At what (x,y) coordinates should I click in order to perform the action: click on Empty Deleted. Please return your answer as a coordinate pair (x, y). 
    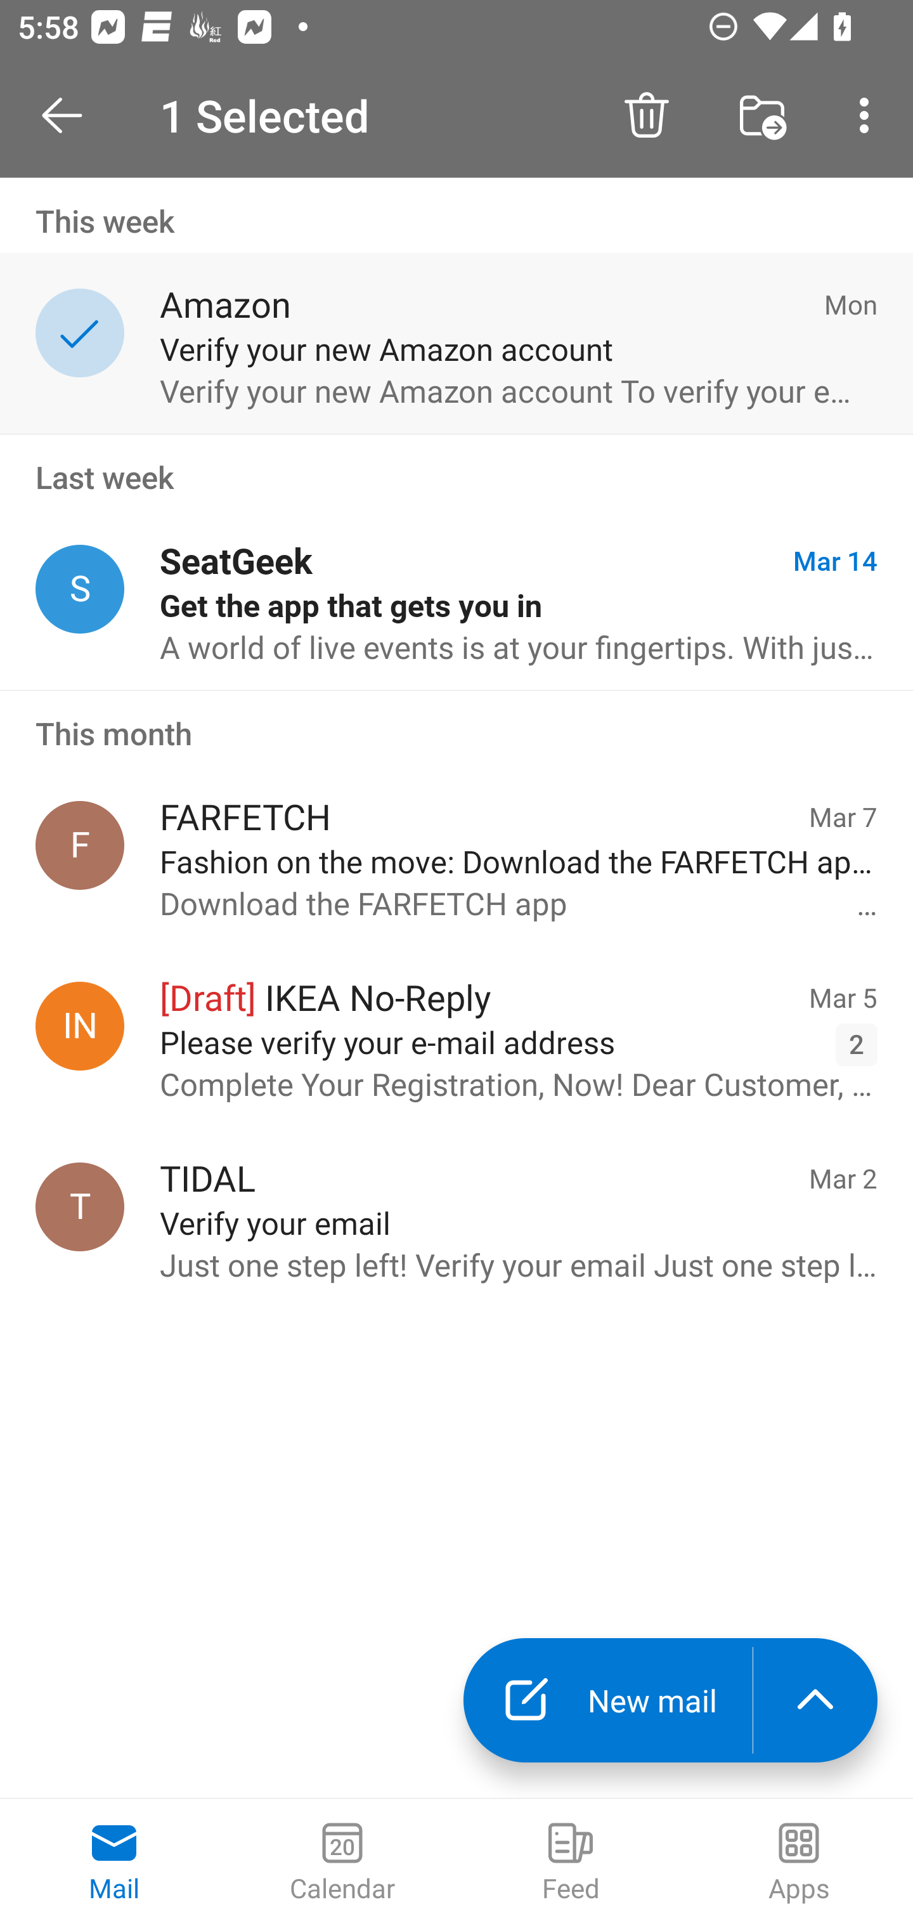
    Looking at the image, I should click on (753, 115).